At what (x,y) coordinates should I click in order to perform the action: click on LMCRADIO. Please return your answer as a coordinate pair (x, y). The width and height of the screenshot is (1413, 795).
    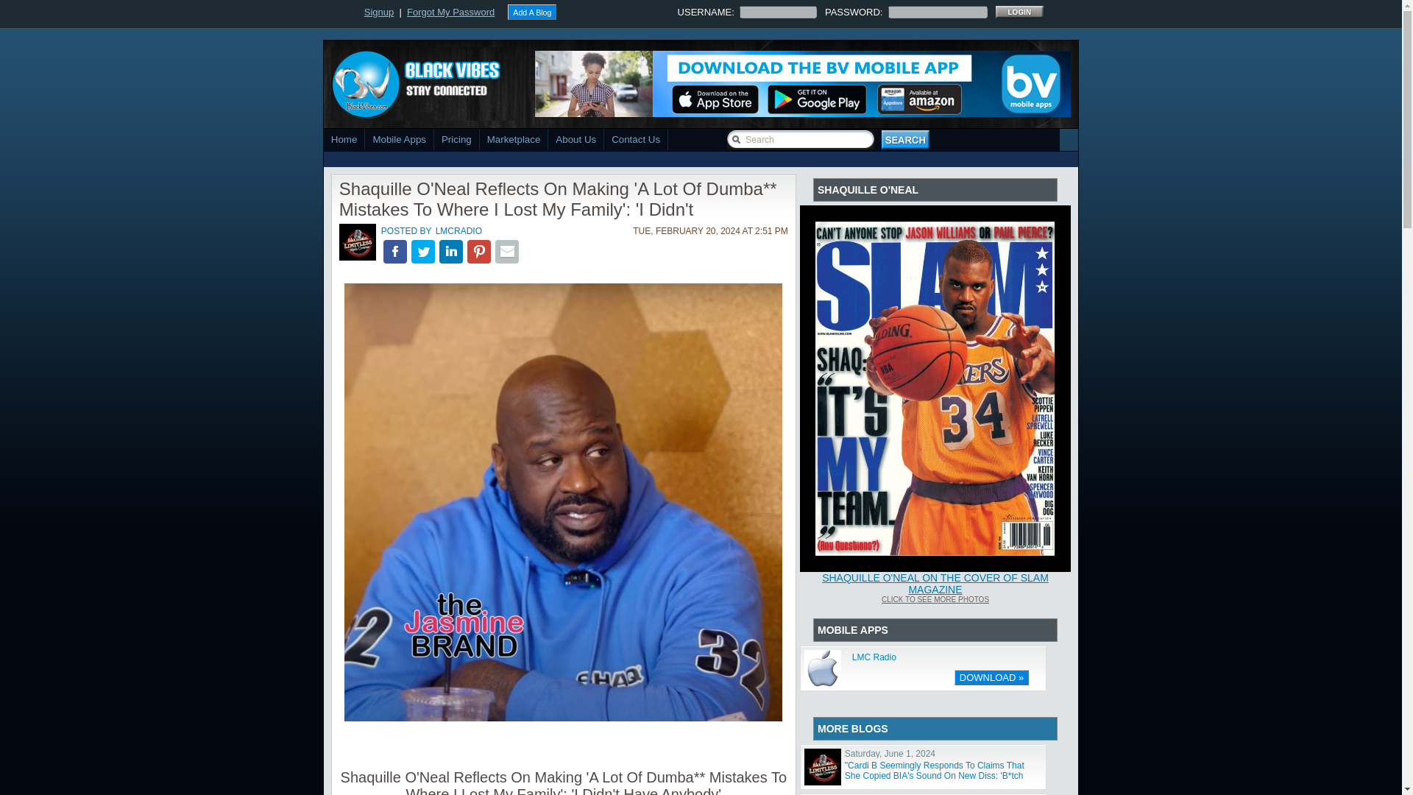
    Looking at the image, I should click on (459, 231).